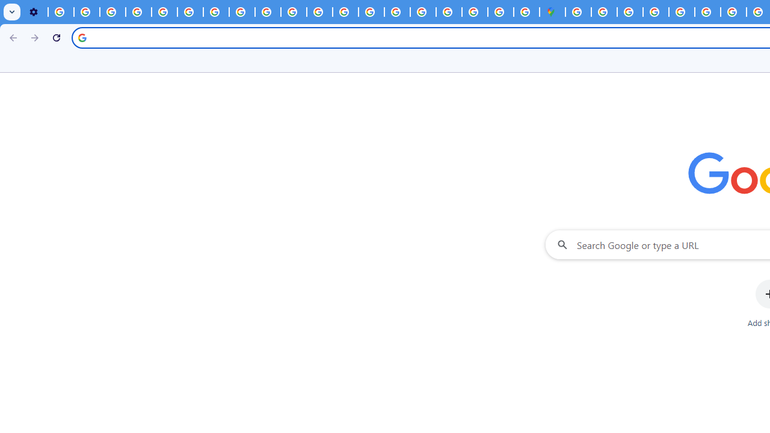  I want to click on Terms and Conditions, so click(682, 12).